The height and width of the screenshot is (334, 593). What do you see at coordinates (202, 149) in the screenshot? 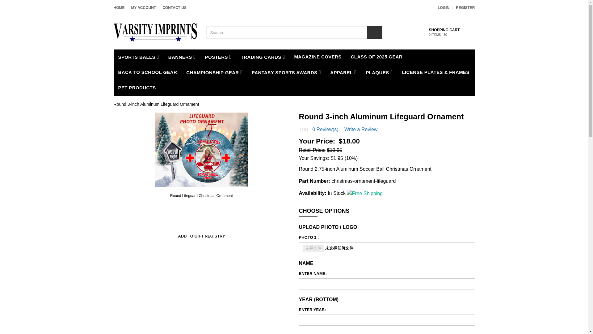
I see `Round Lifeguard Christmas Ornament ` at bounding box center [202, 149].